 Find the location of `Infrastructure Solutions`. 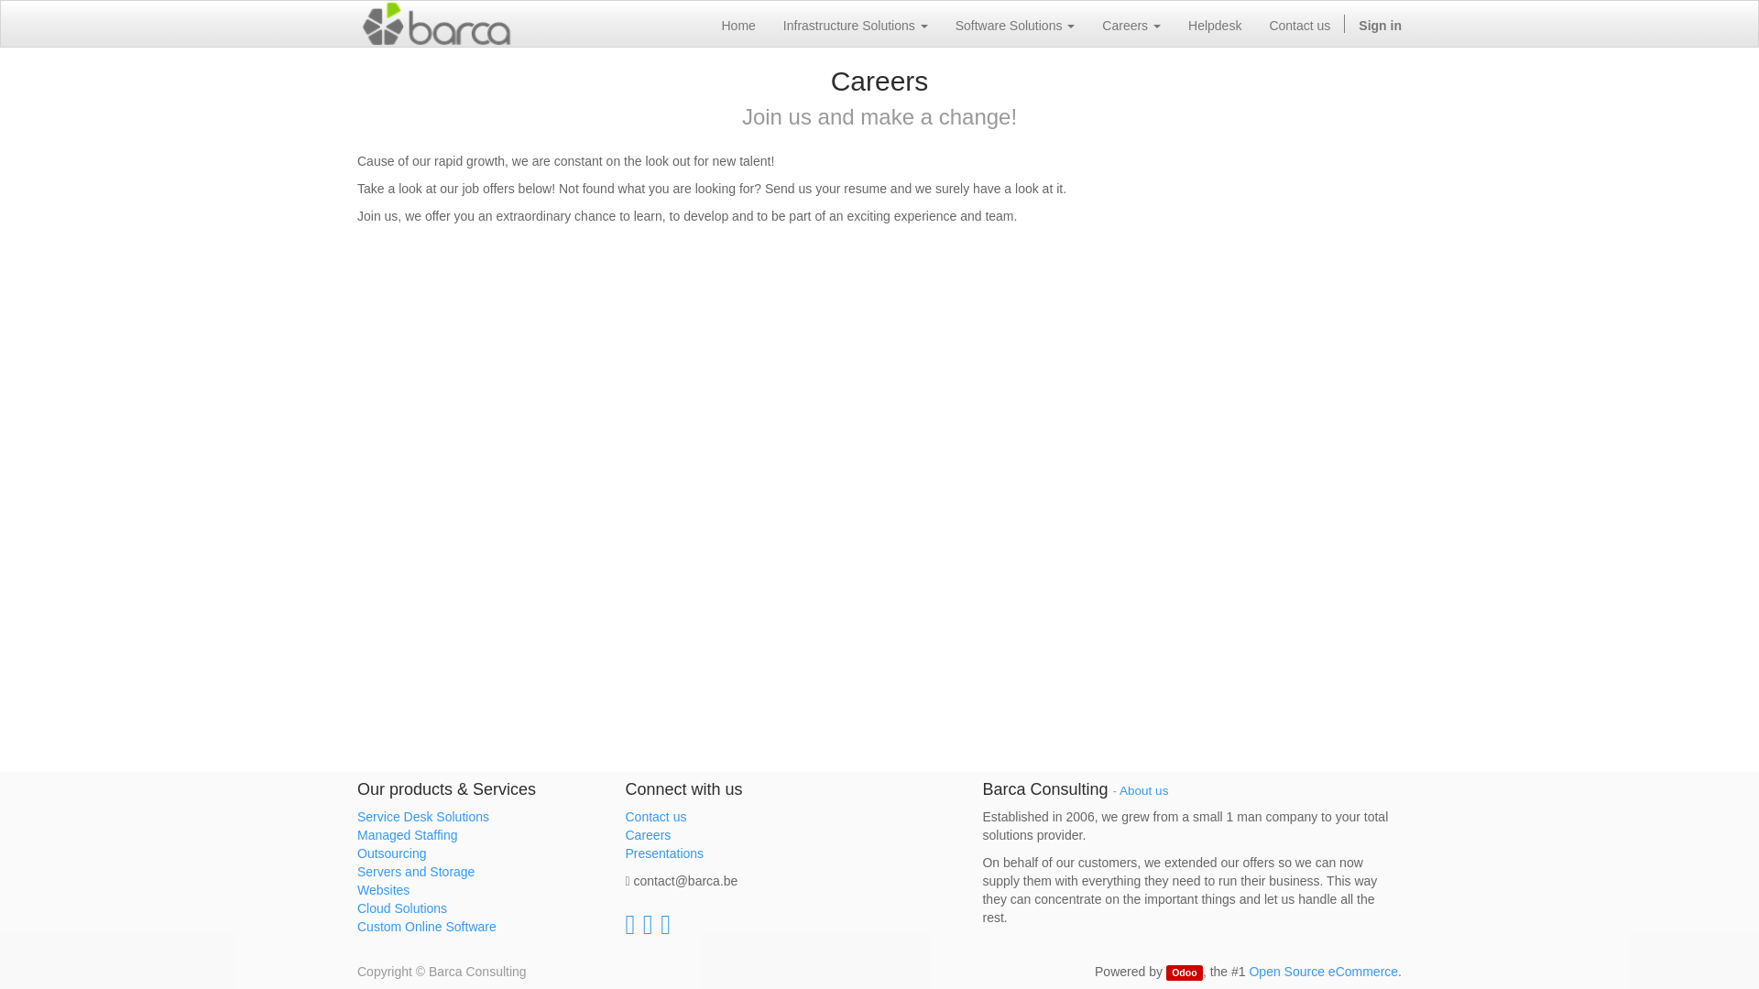

Infrastructure Solutions is located at coordinates (856, 24).